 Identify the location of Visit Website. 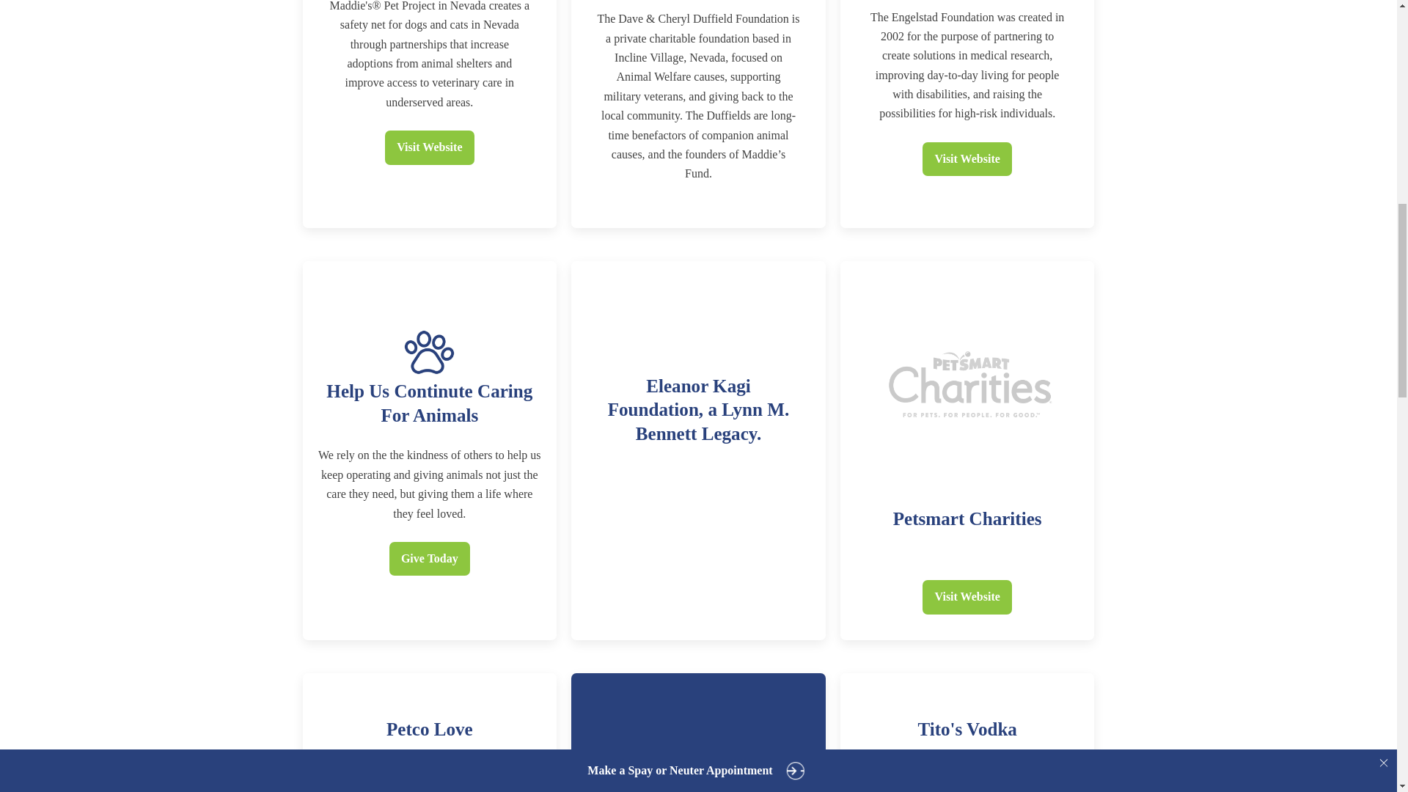
(428, 147).